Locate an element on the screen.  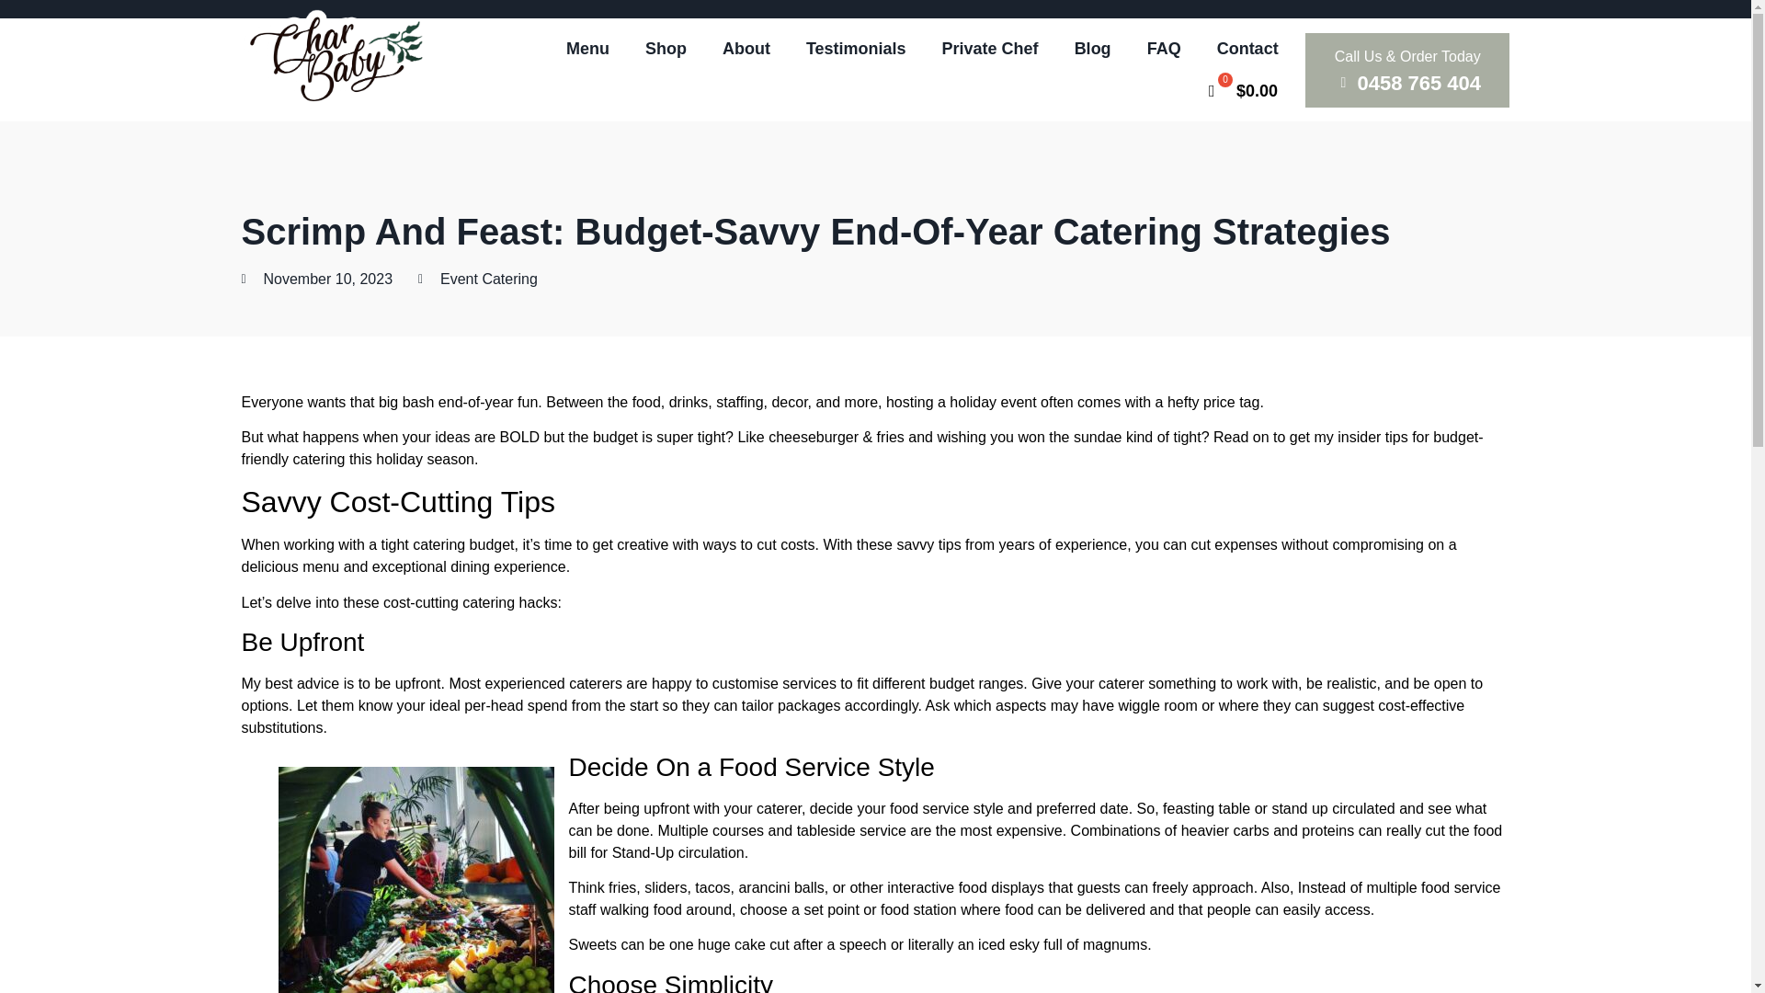
Testimonials is located at coordinates (857, 48).